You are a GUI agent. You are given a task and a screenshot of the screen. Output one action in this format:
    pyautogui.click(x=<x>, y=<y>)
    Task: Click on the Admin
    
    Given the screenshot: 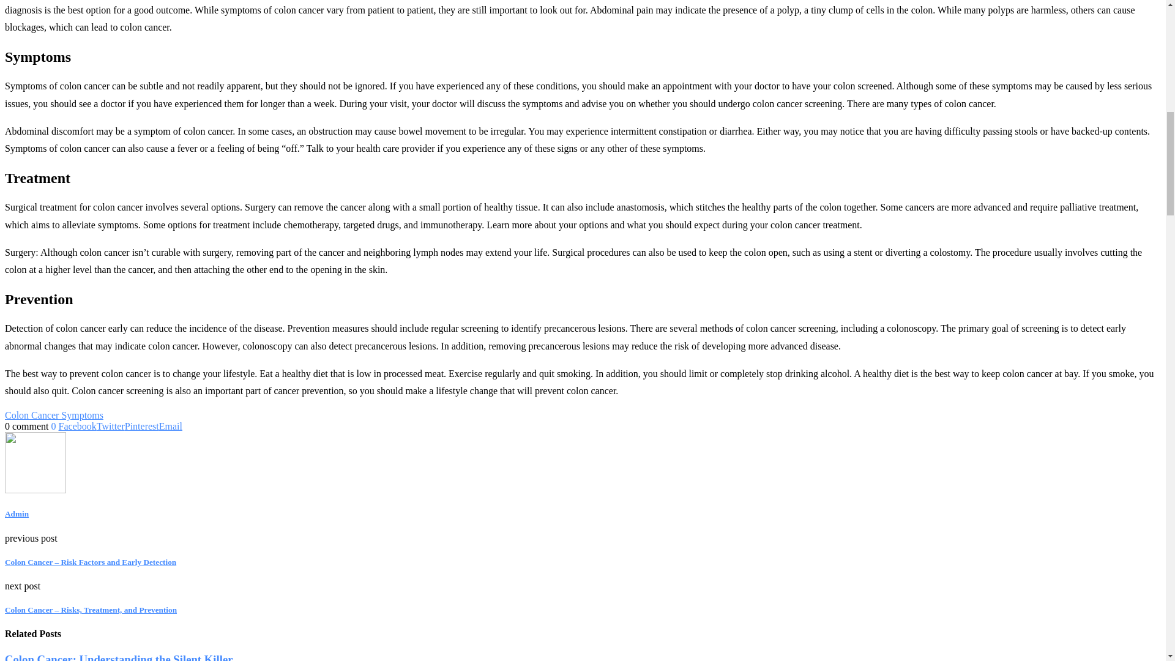 What is the action you would take?
    pyautogui.click(x=16, y=513)
    